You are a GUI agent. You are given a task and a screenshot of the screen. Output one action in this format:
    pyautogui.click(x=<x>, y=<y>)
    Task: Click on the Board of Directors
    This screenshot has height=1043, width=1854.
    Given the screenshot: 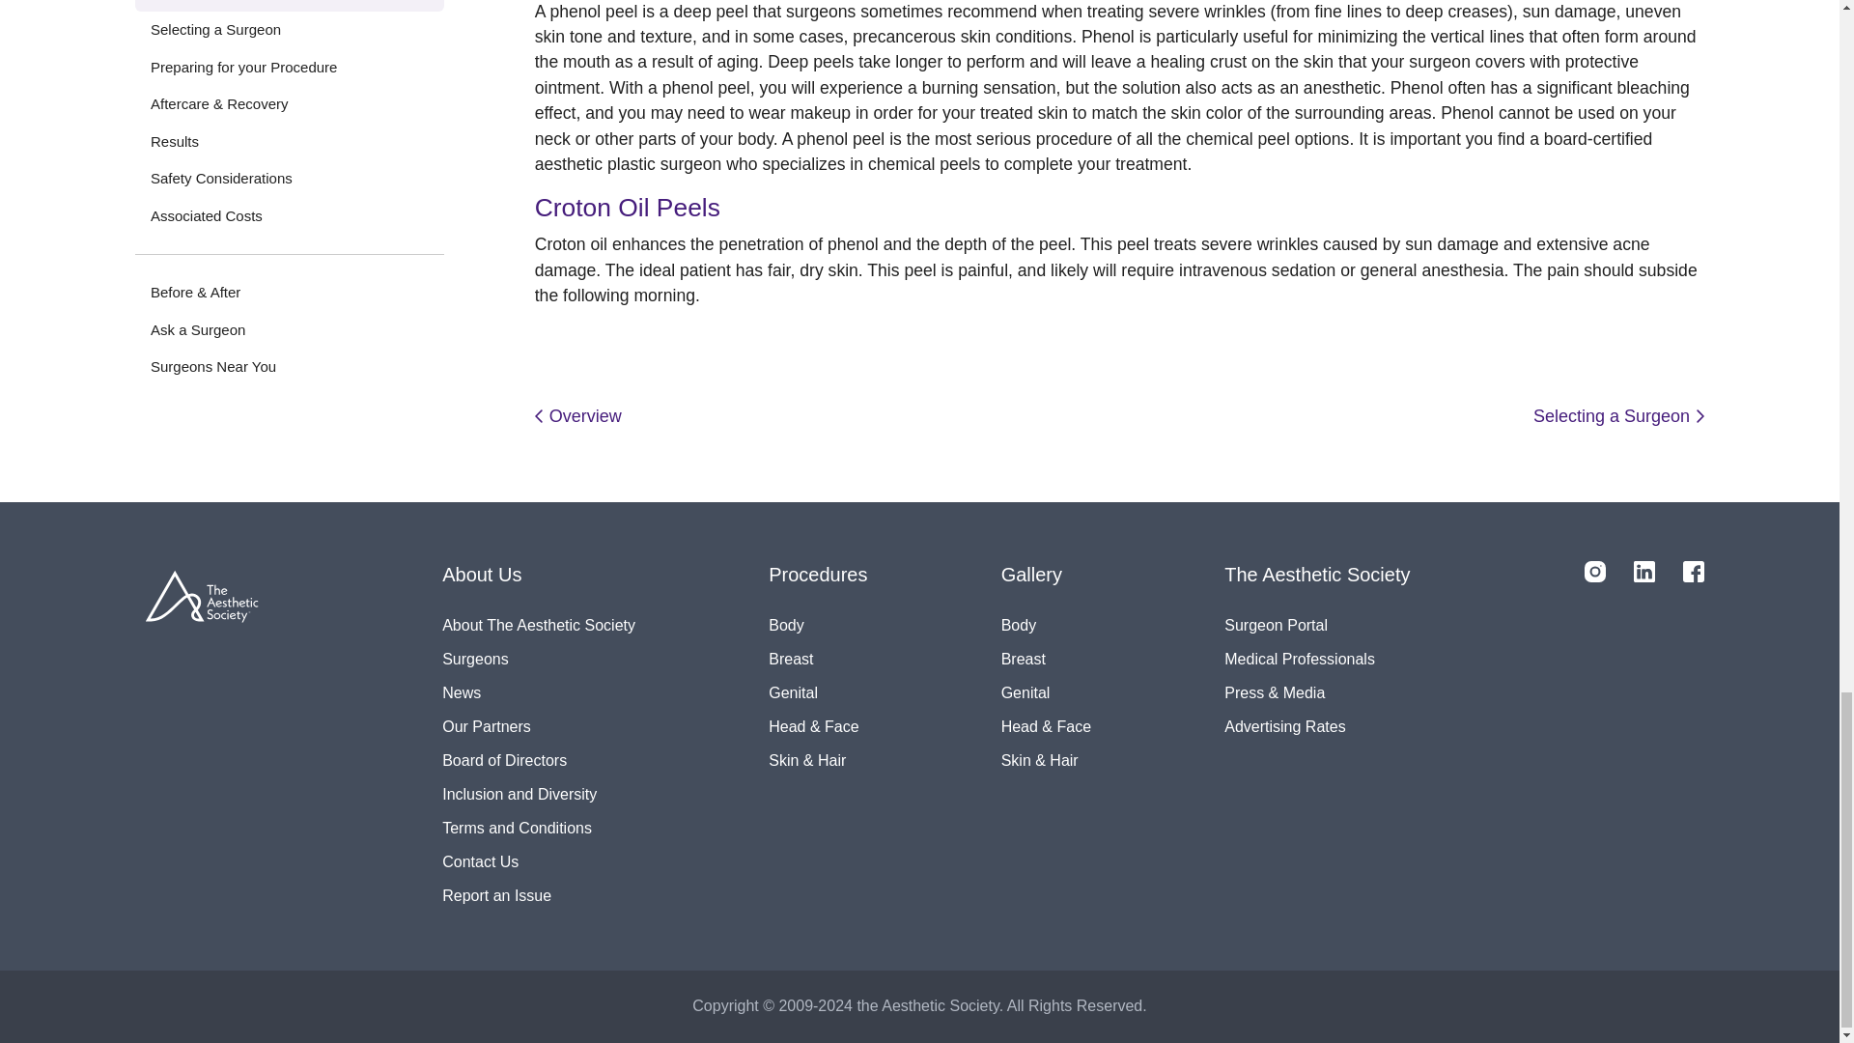 What is the action you would take?
    pyautogui.click(x=539, y=759)
    